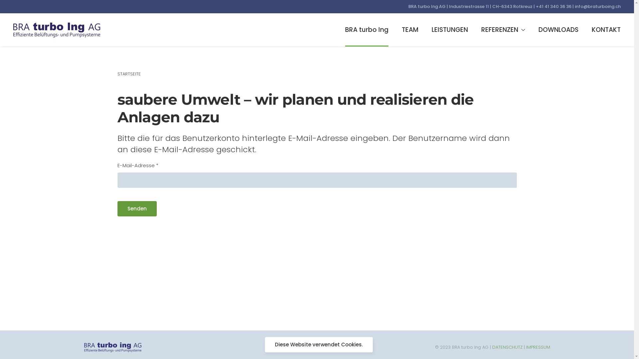  I want to click on KONTAKT, so click(606, 30).